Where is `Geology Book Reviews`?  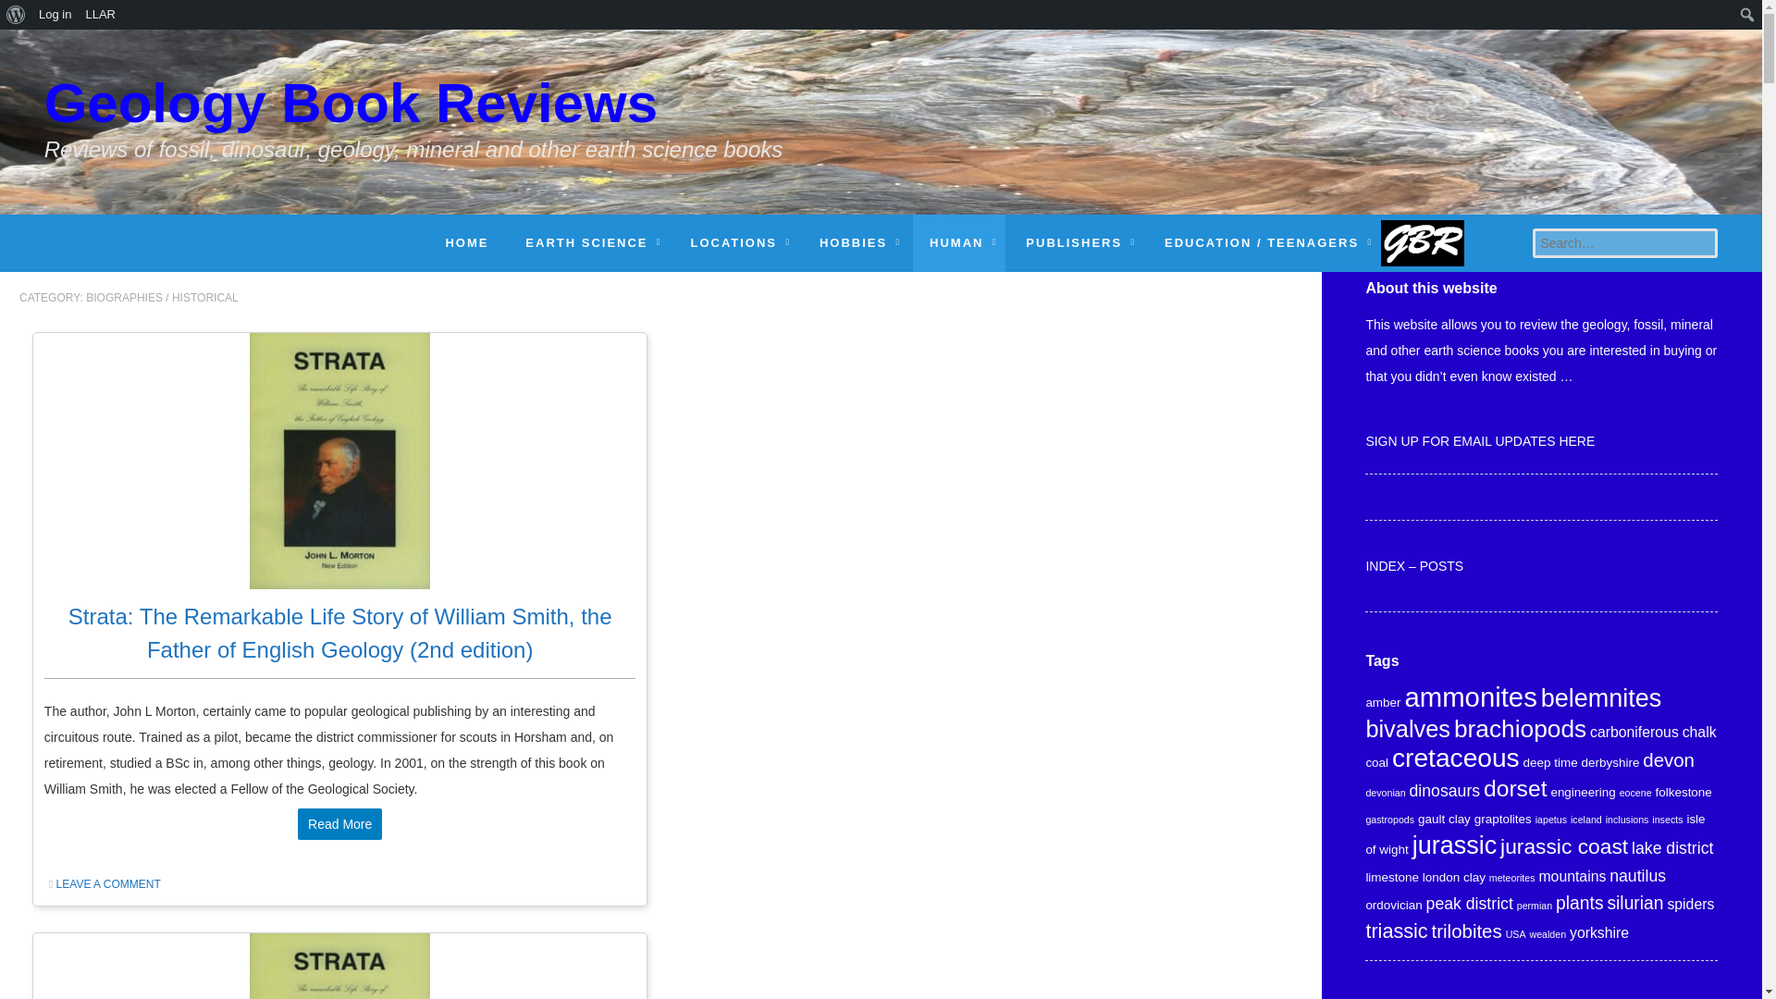
Geology Book Reviews is located at coordinates (413, 117).